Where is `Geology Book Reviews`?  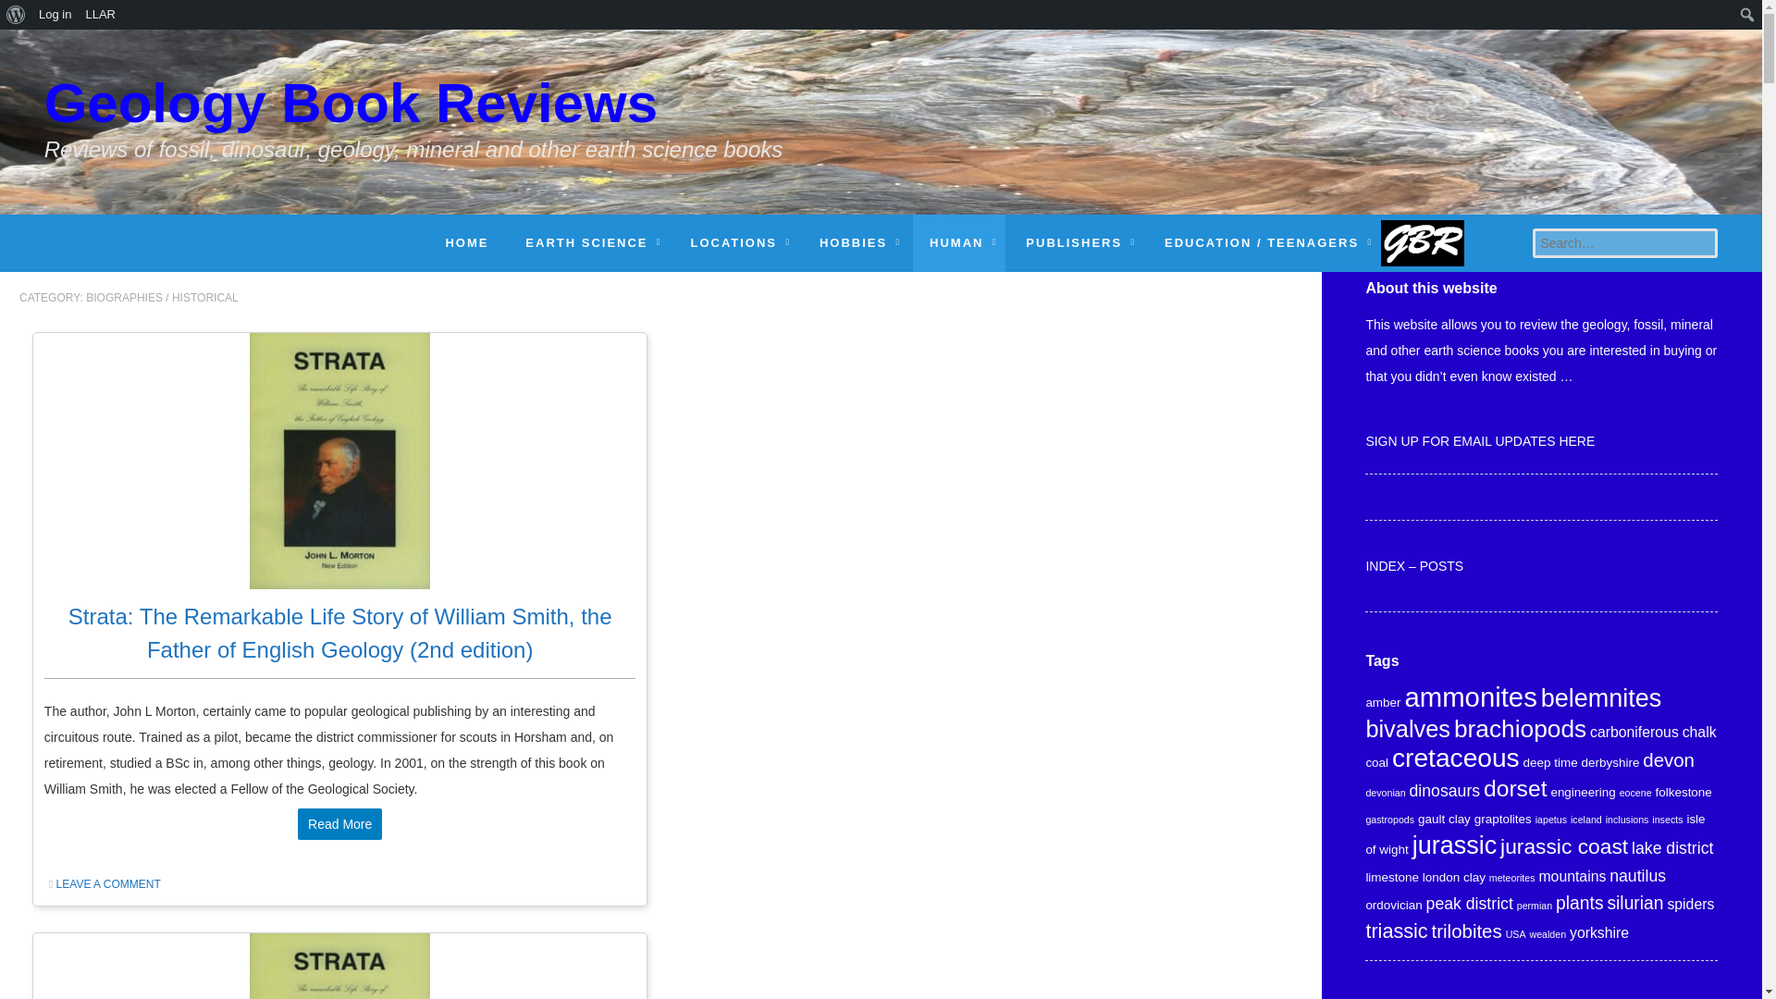
Geology Book Reviews is located at coordinates (413, 117).